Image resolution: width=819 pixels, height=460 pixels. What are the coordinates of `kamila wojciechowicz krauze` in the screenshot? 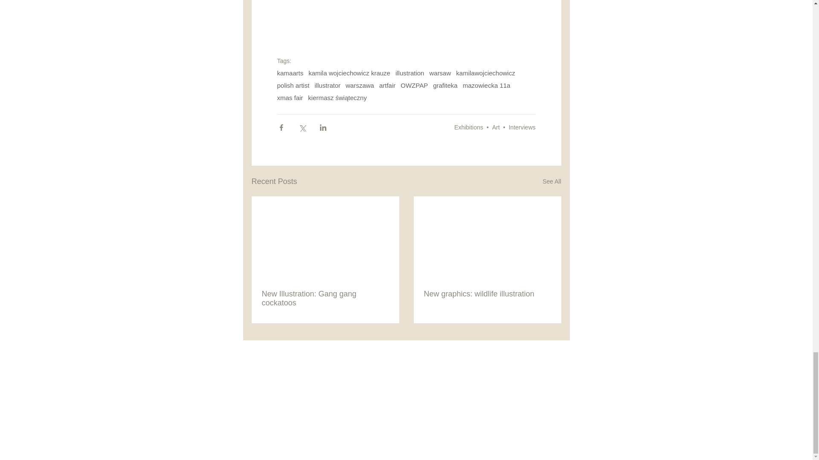 It's located at (349, 73).